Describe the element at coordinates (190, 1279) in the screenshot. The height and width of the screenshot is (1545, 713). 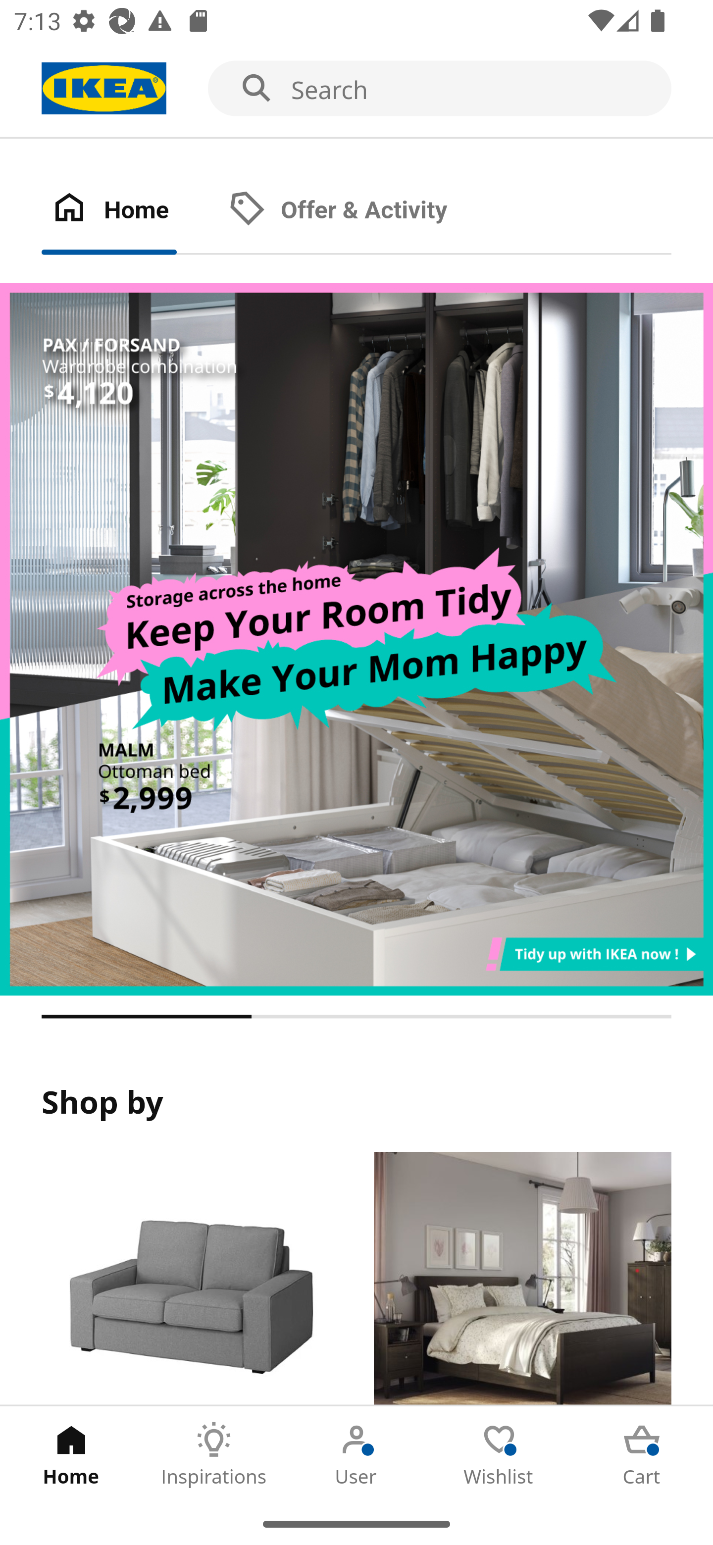
I see `Products` at that location.